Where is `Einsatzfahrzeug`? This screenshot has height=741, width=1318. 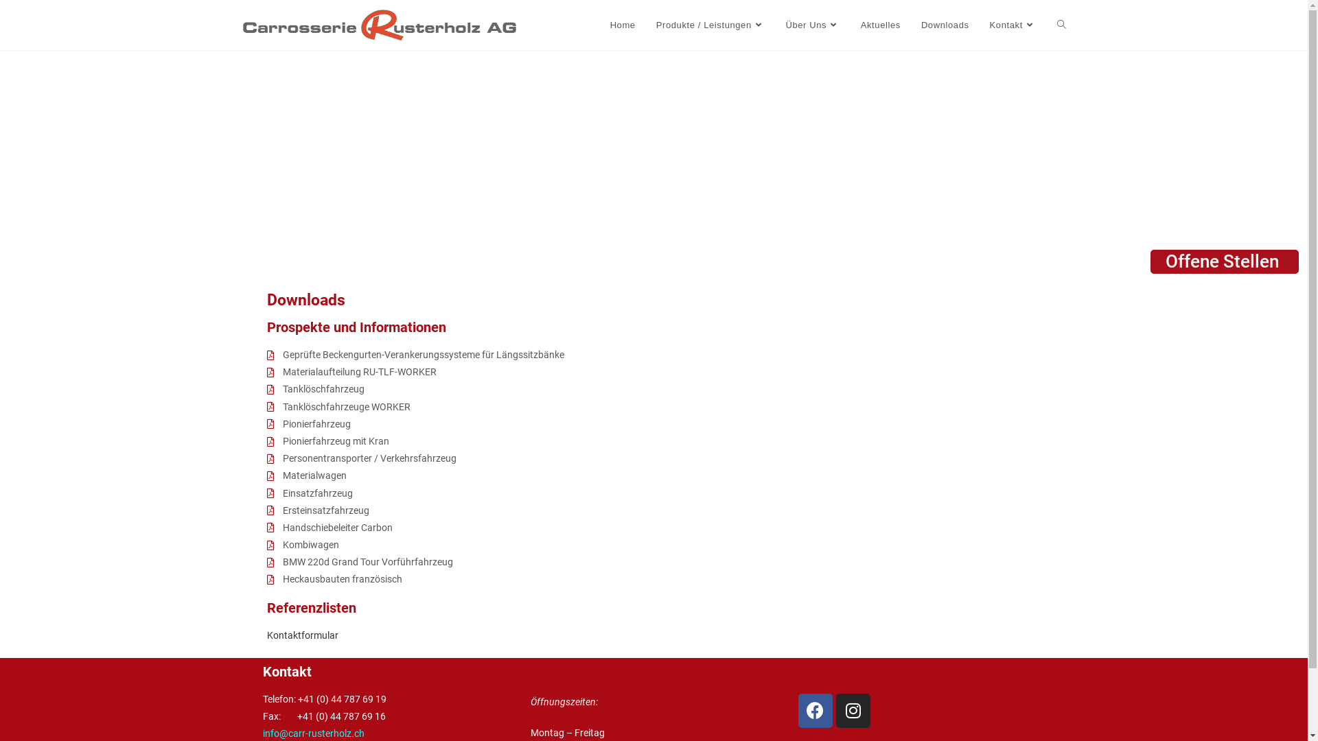 Einsatzfahrzeug is located at coordinates (655, 493).